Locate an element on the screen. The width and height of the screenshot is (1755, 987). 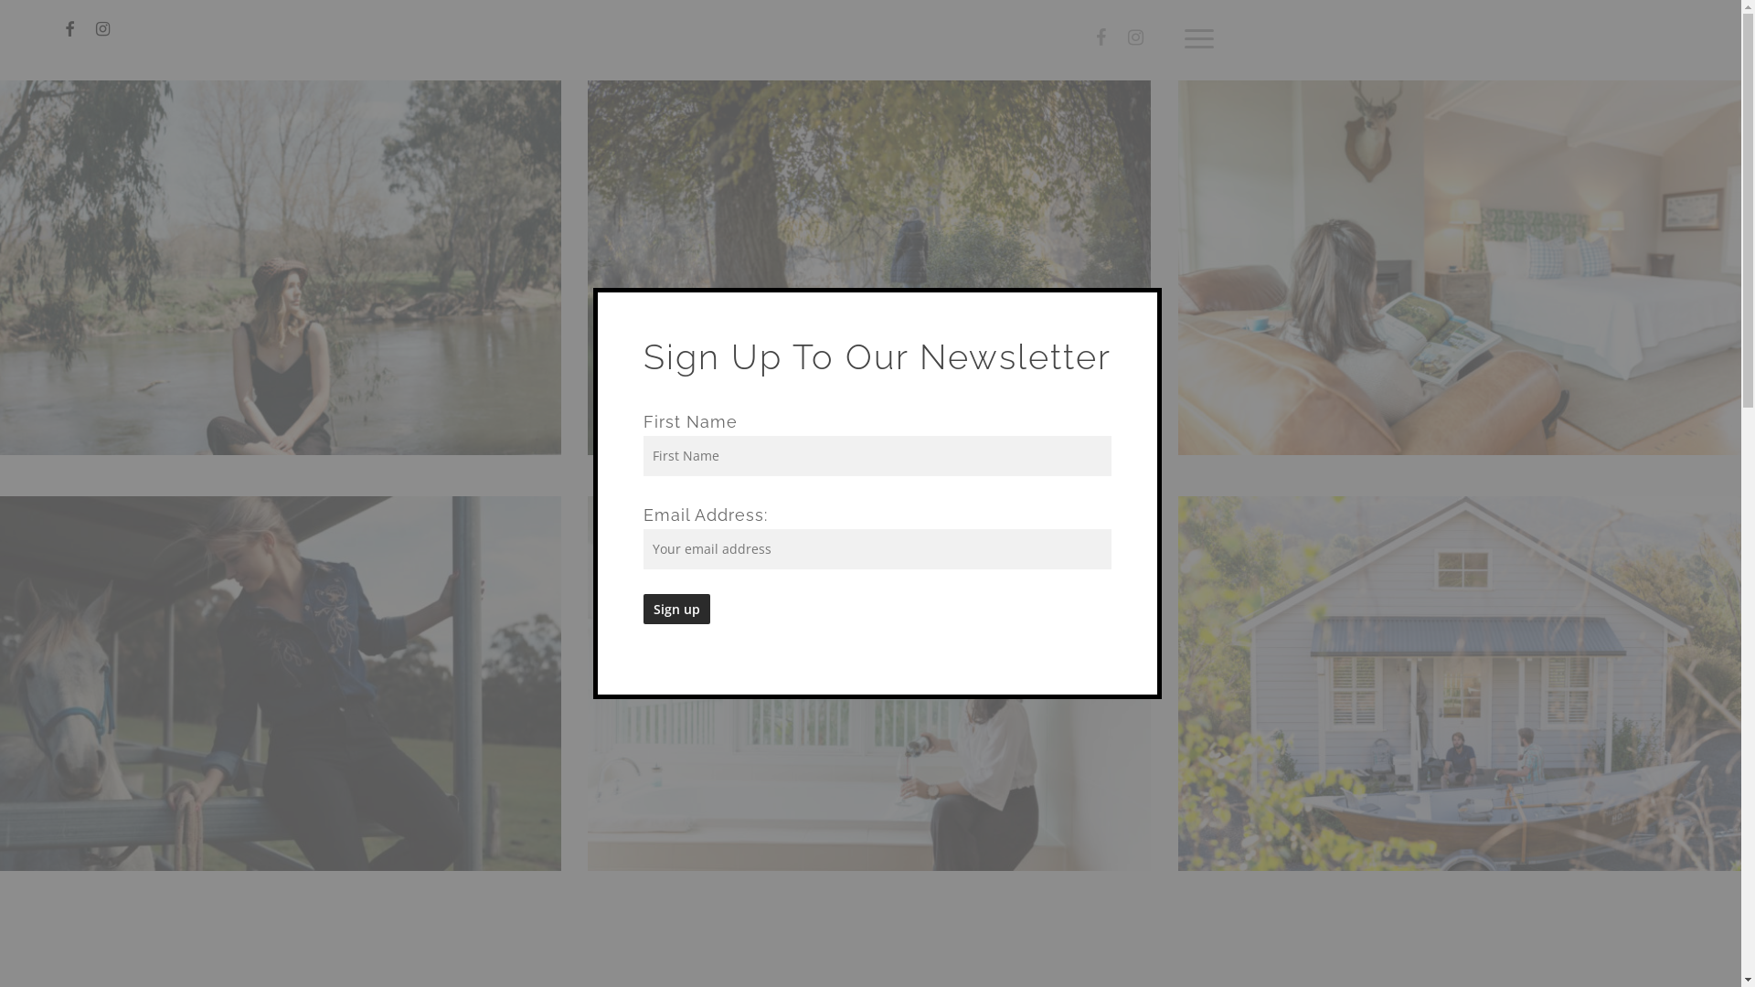
Facebook is located at coordinates (1101, 38).